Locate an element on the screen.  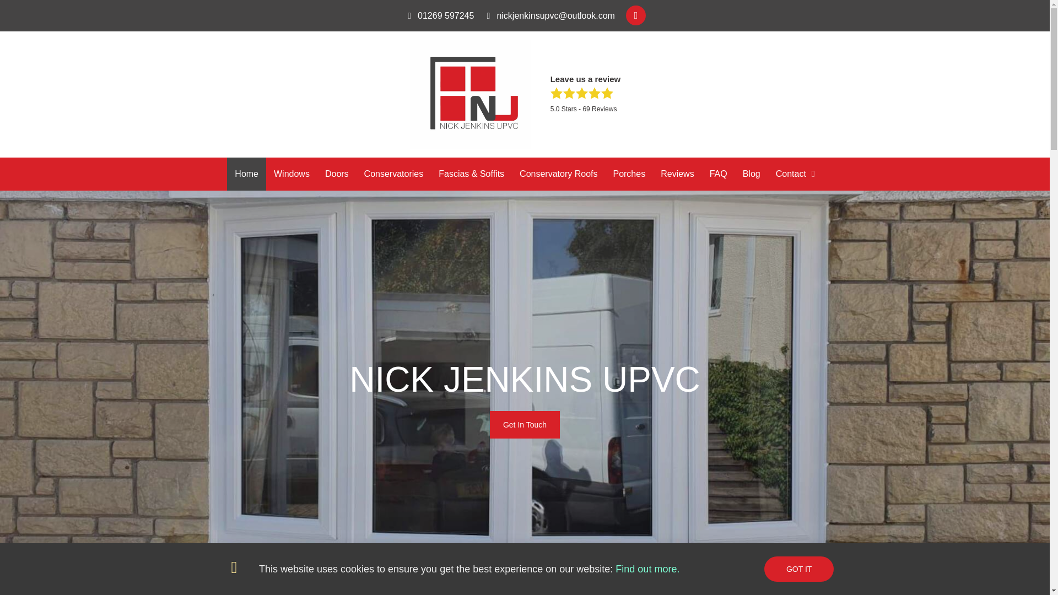
Conservatories is located at coordinates (394, 174).